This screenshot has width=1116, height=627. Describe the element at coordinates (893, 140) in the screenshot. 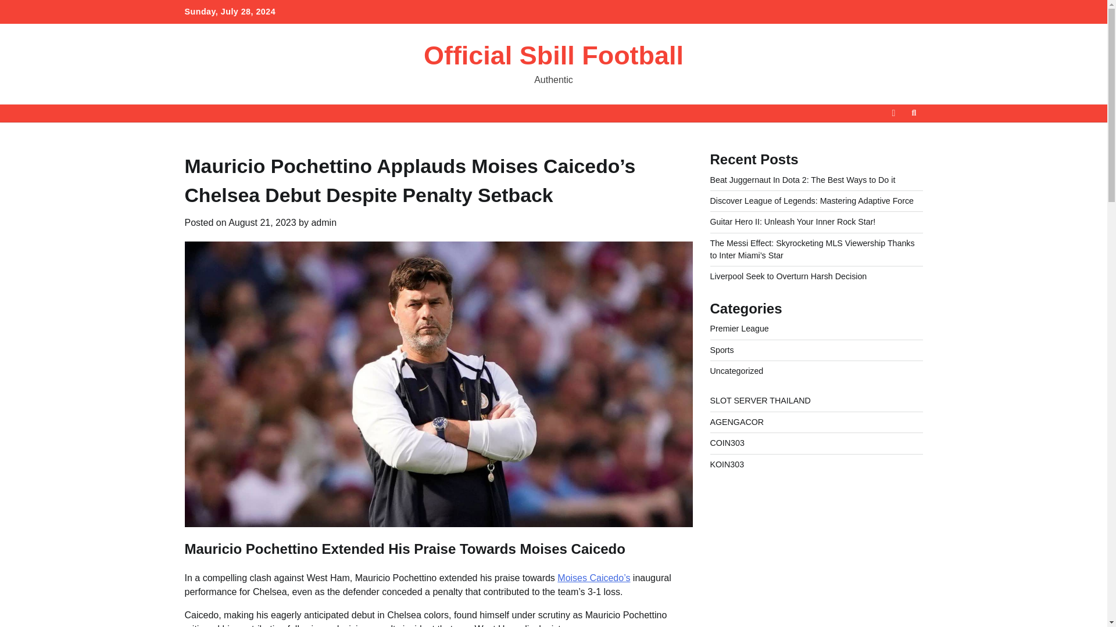

I see `Search` at that location.